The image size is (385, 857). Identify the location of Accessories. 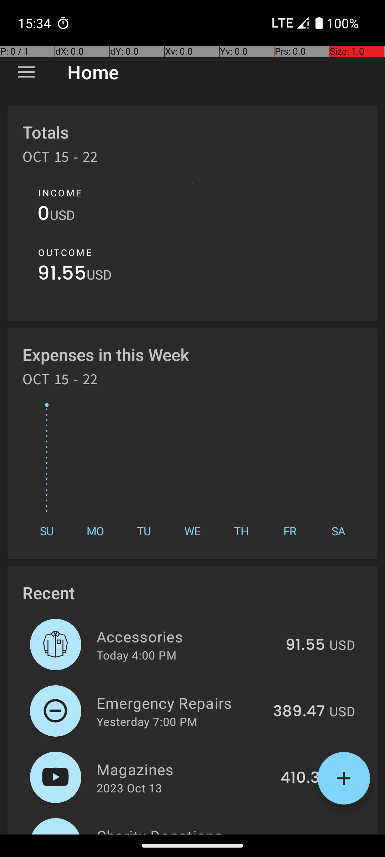
(187, 636).